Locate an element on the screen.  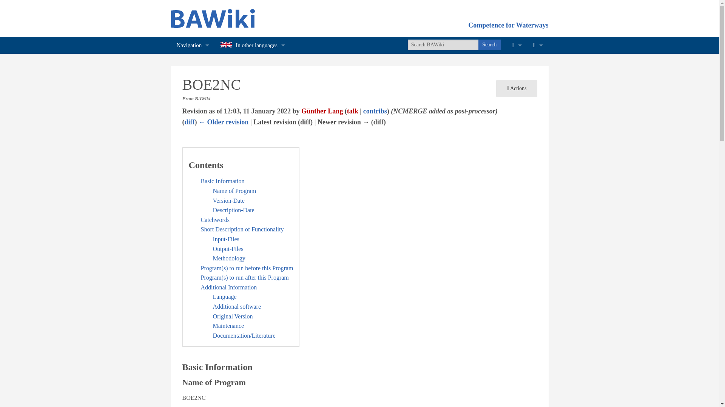
Community portal is located at coordinates (193, 79).